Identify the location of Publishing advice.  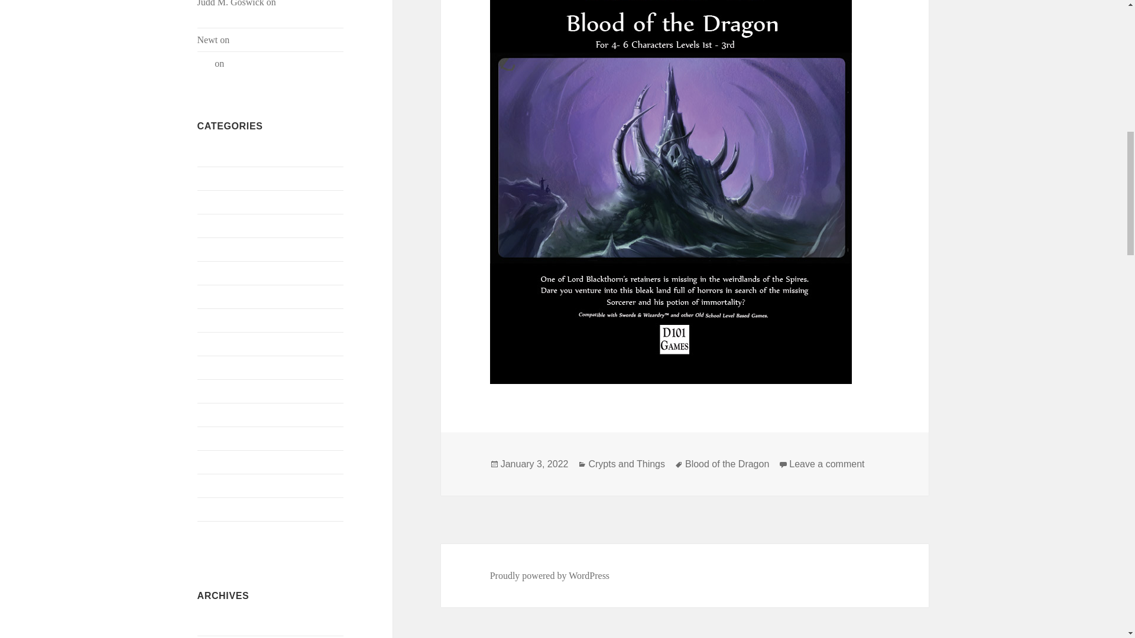
(231, 390).